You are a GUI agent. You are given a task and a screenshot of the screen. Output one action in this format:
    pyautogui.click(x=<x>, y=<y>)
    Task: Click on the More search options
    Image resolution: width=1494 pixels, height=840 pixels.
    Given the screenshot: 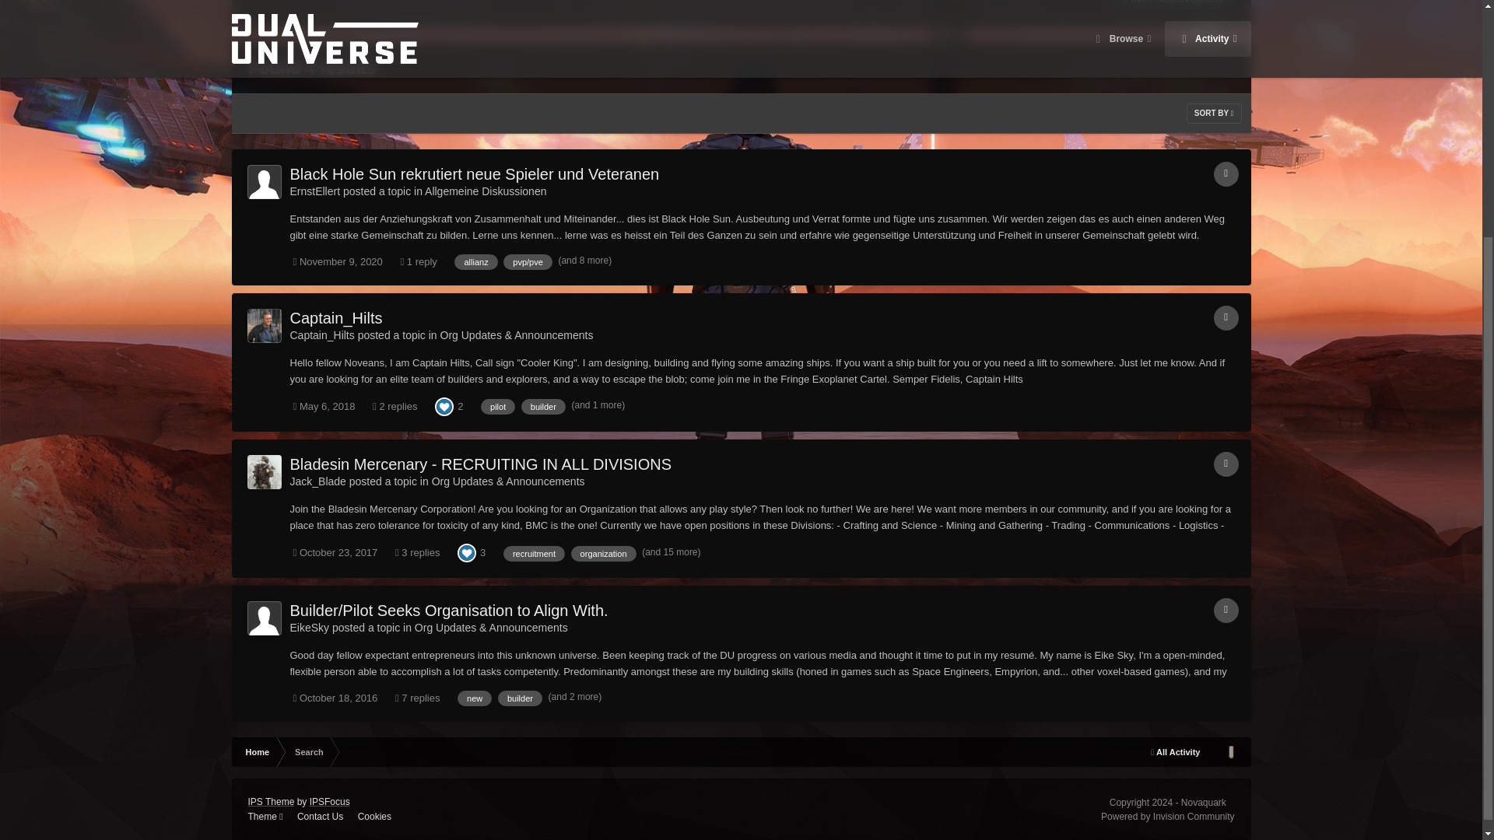 What is the action you would take?
    pyautogui.click(x=1173, y=6)
    